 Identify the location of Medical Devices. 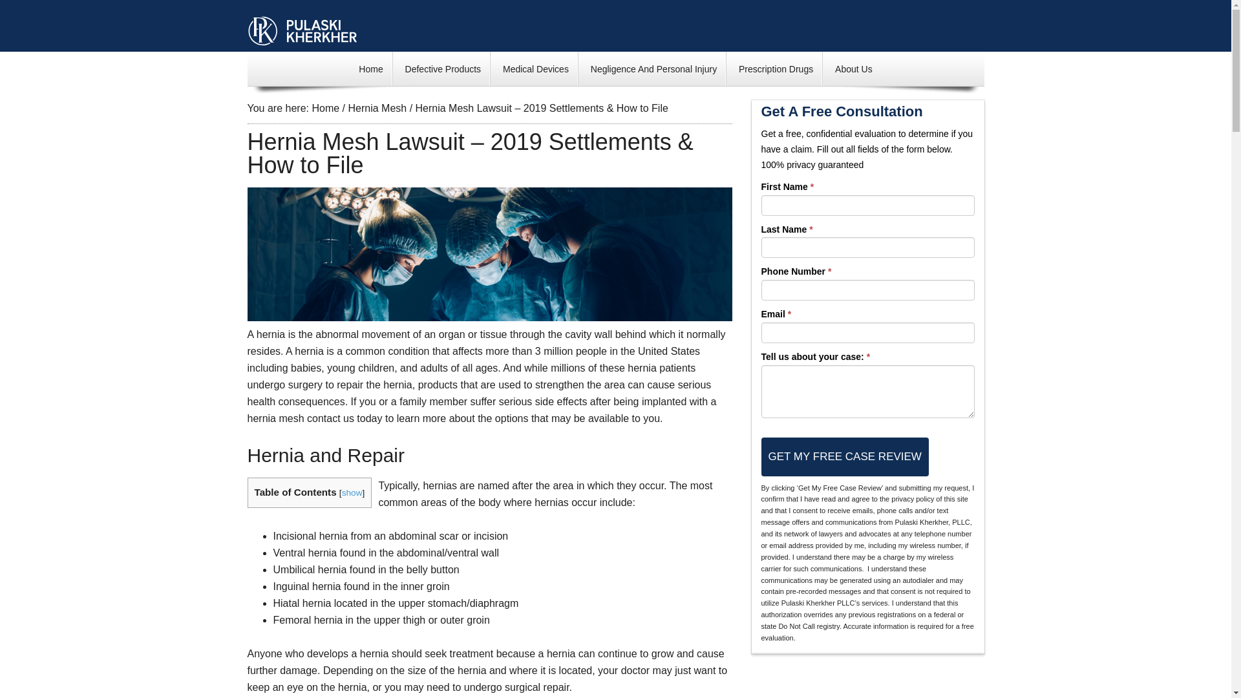
(535, 69).